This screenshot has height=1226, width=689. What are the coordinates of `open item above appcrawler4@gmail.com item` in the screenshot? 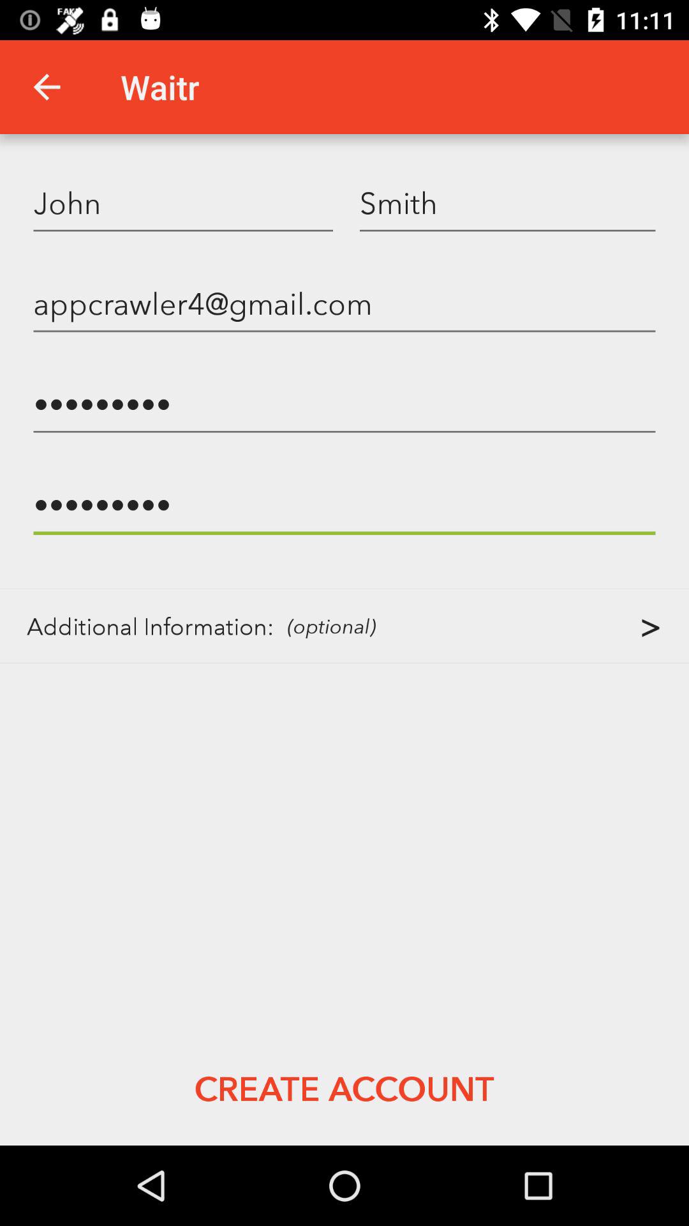 It's located at (508, 202).